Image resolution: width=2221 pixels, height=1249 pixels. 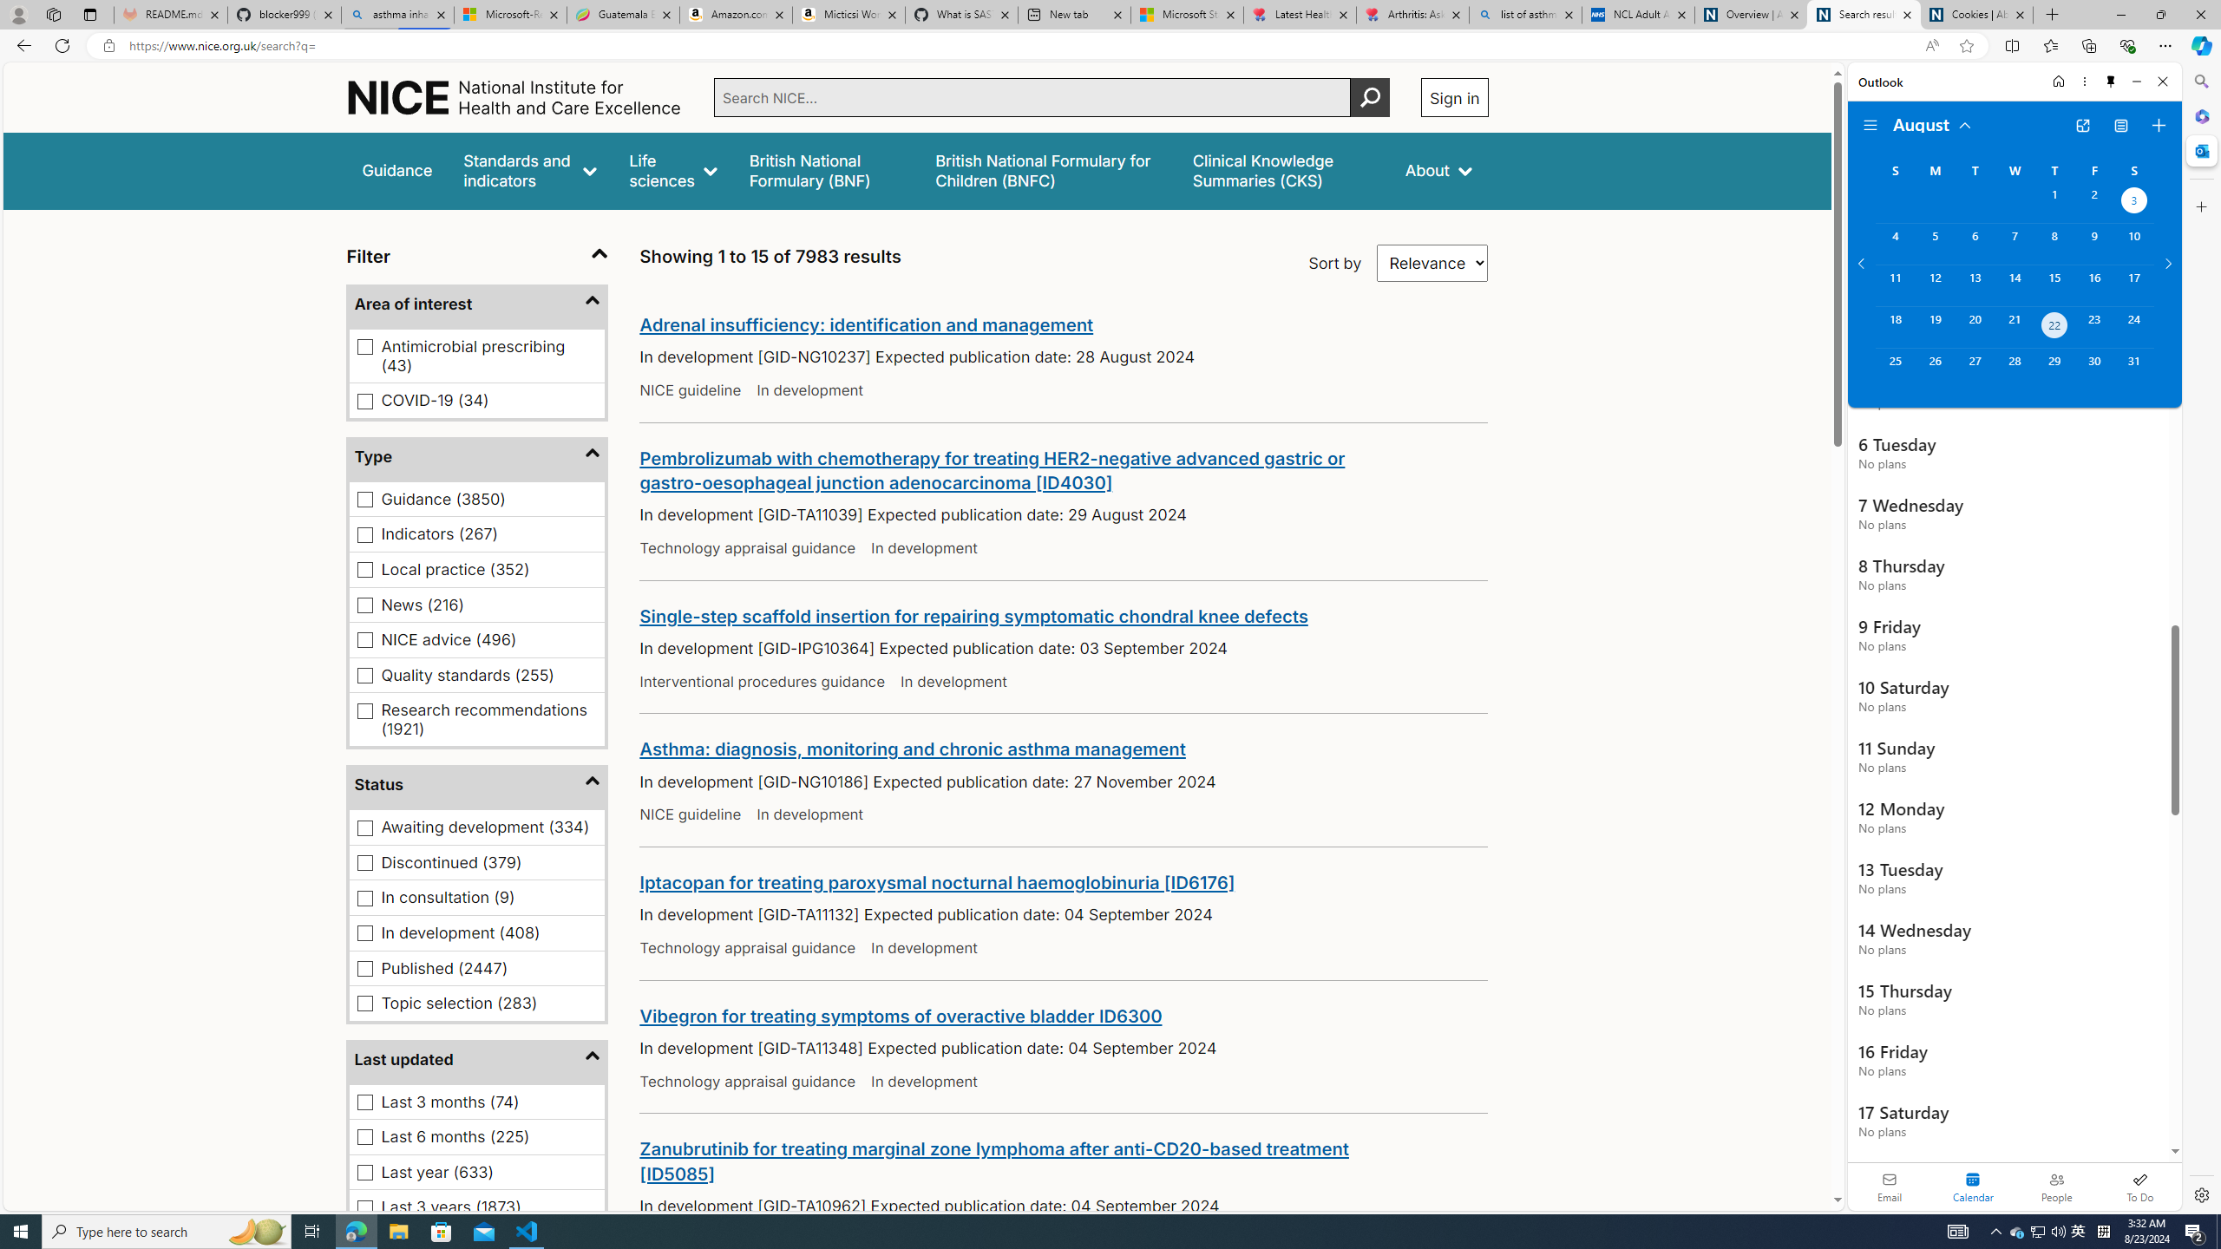 What do you see at coordinates (1974, 327) in the screenshot?
I see `Tuesday, August 20, 2024. ` at bounding box center [1974, 327].